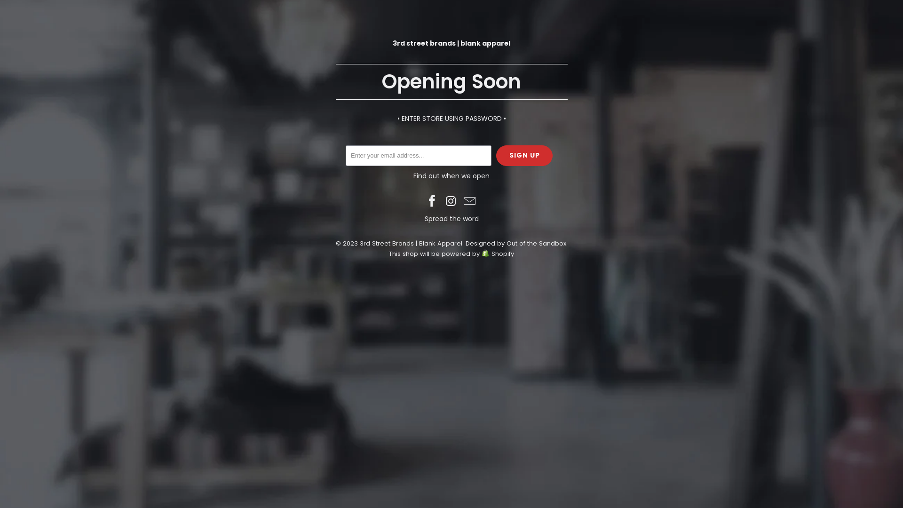 Image resolution: width=903 pixels, height=508 pixels. What do you see at coordinates (498, 254) in the screenshot?
I see `Shopify` at bounding box center [498, 254].